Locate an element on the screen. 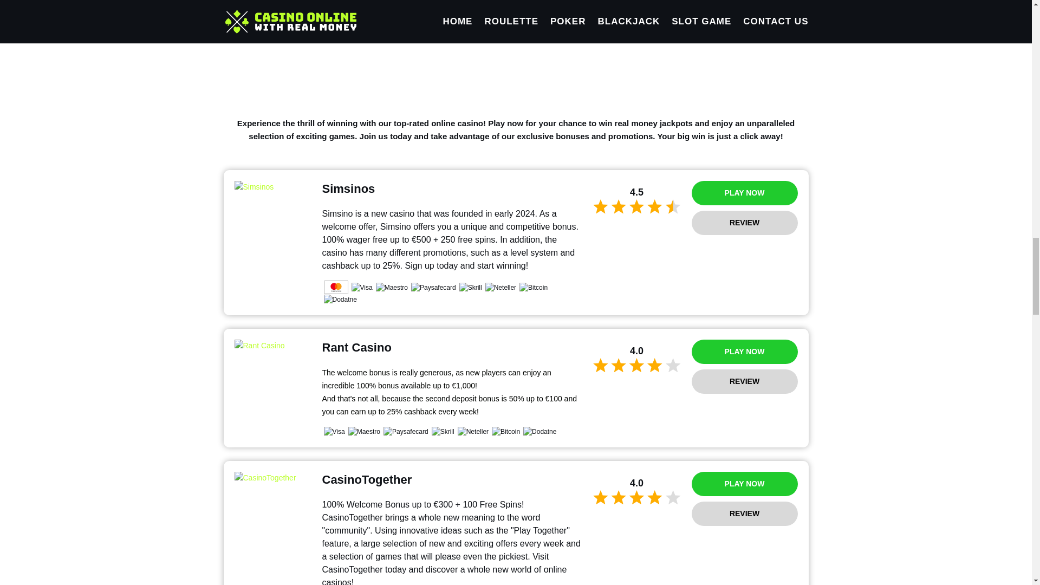 The width and height of the screenshot is (1040, 585). REVIEW is located at coordinates (744, 381).